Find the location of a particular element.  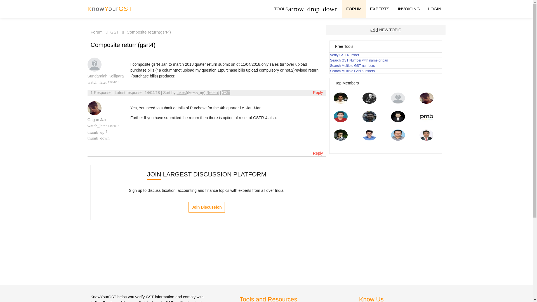

FORUM is located at coordinates (354, 9).